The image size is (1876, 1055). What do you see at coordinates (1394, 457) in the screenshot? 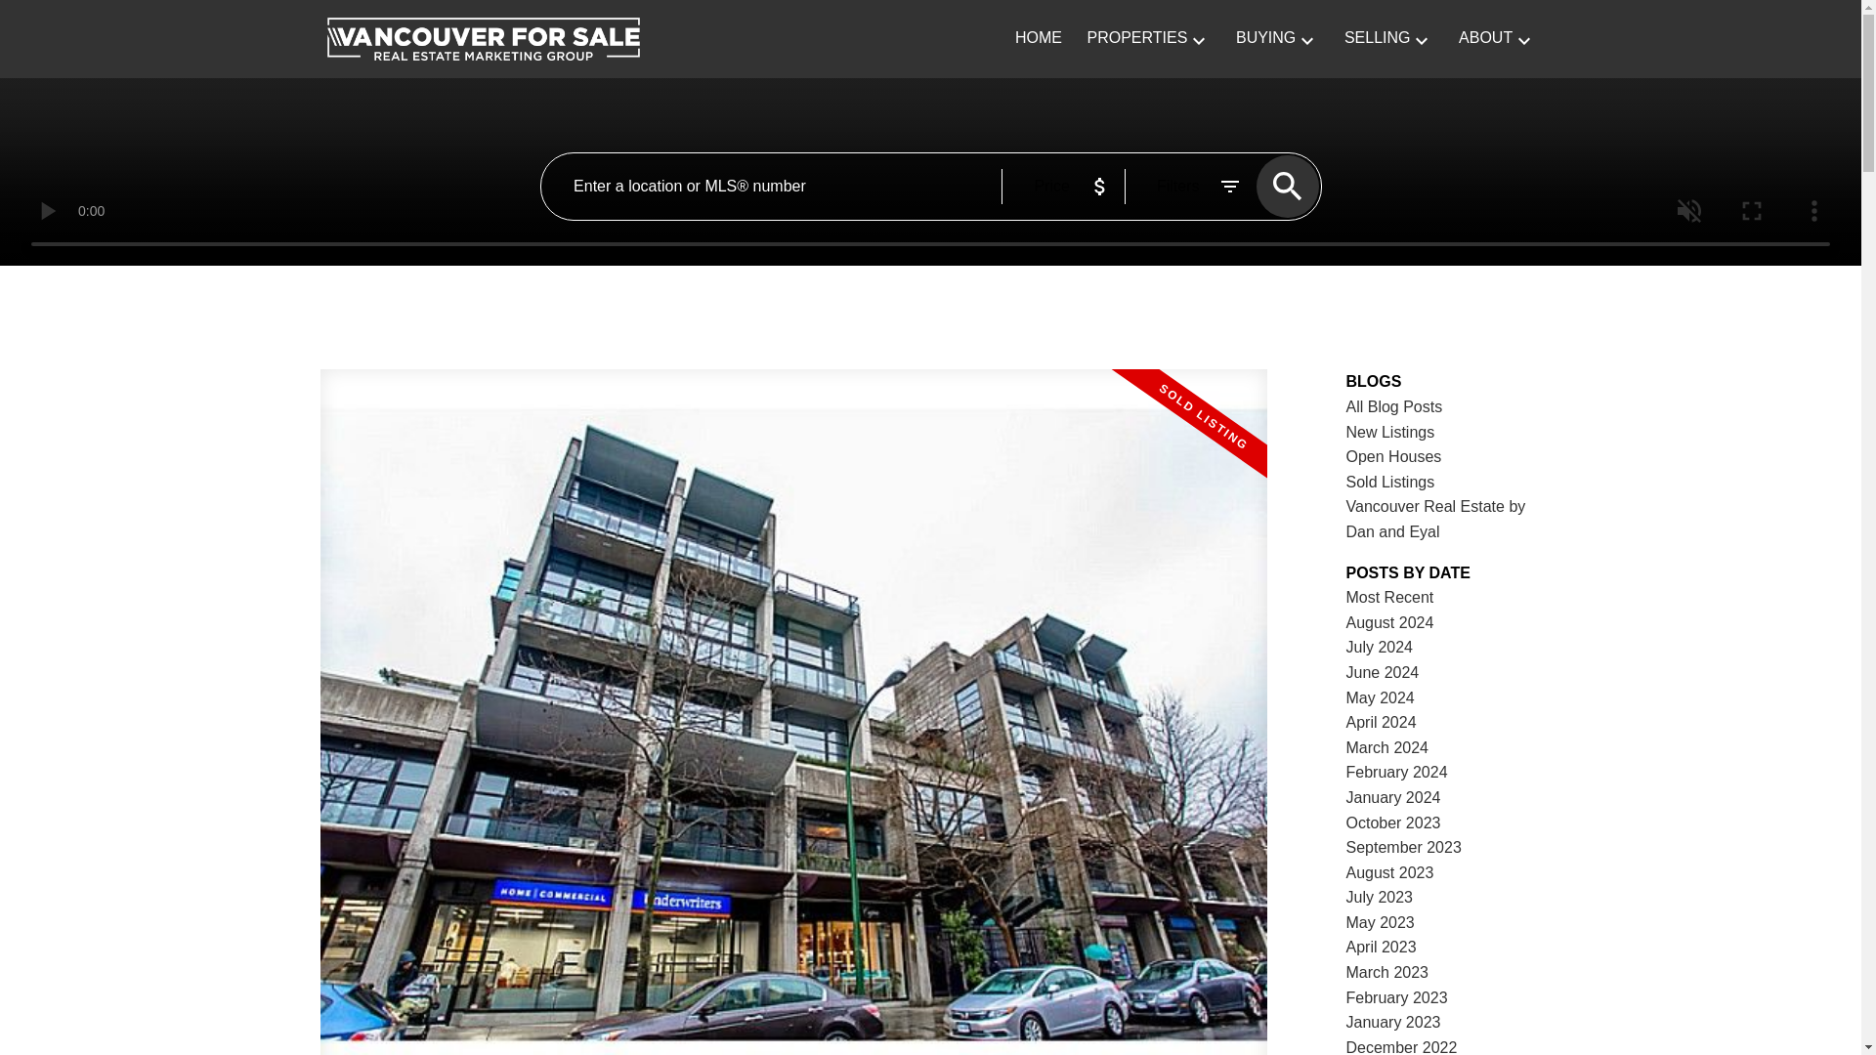
I see `Open Houses` at bounding box center [1394, 457].